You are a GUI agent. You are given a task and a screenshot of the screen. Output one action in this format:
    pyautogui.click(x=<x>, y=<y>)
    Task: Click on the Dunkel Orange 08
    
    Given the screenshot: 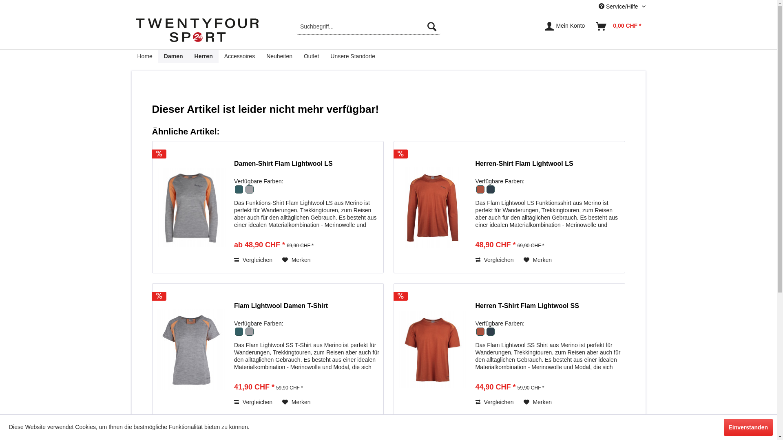 What is the action you would take?
    pyautogui.click(x=481, y=334)
    